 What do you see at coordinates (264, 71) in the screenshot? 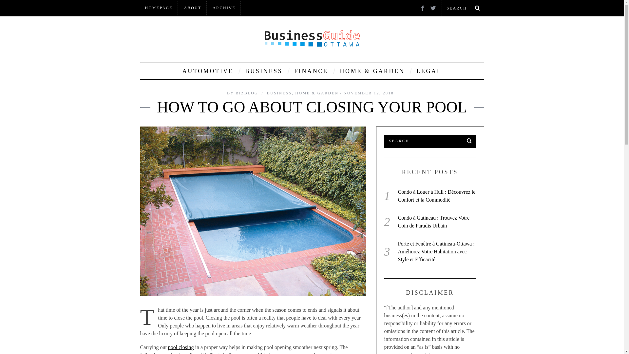
I see `BUSINESS` at bounding box center [264, 71].